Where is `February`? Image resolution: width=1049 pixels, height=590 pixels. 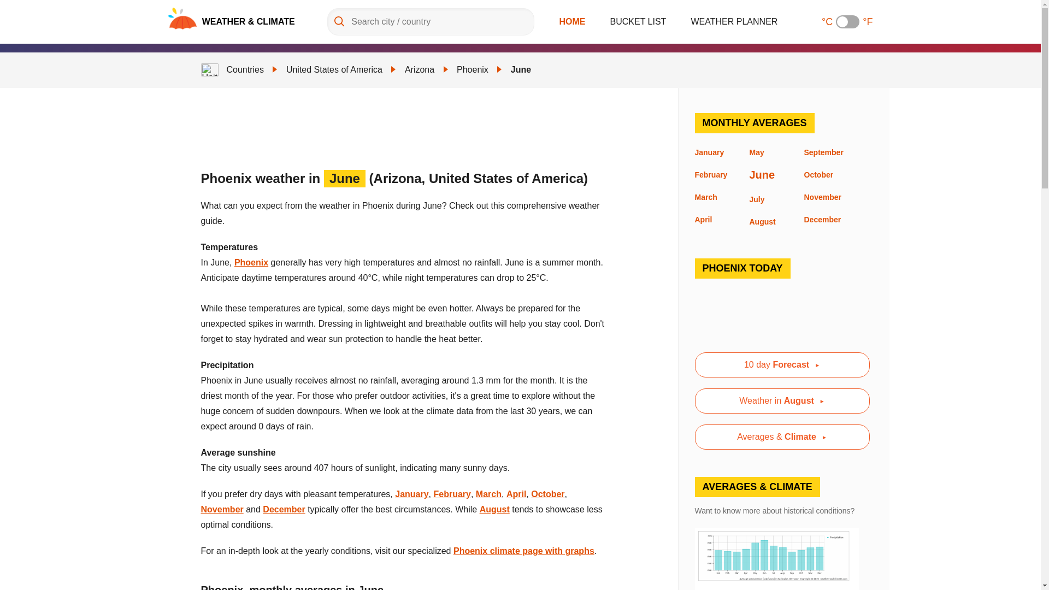
February is located at coordinates (452, 494).